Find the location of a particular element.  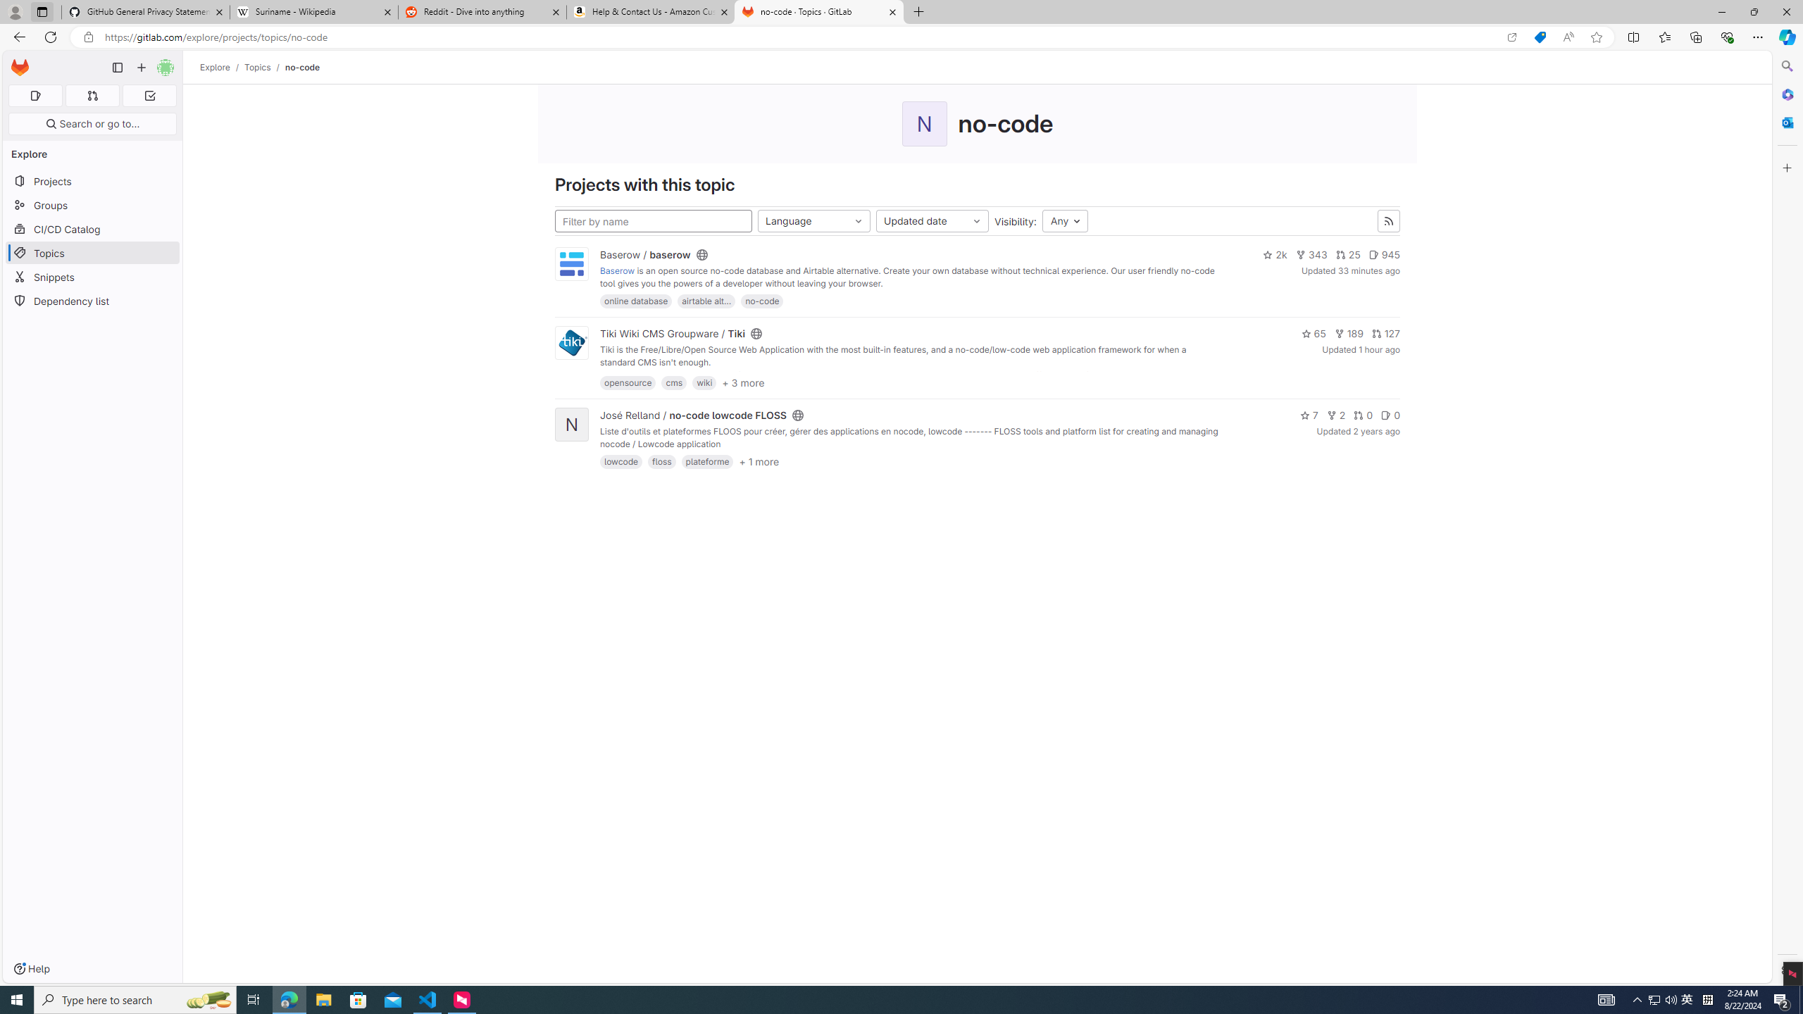

cms is located at coordinates (674, 382).